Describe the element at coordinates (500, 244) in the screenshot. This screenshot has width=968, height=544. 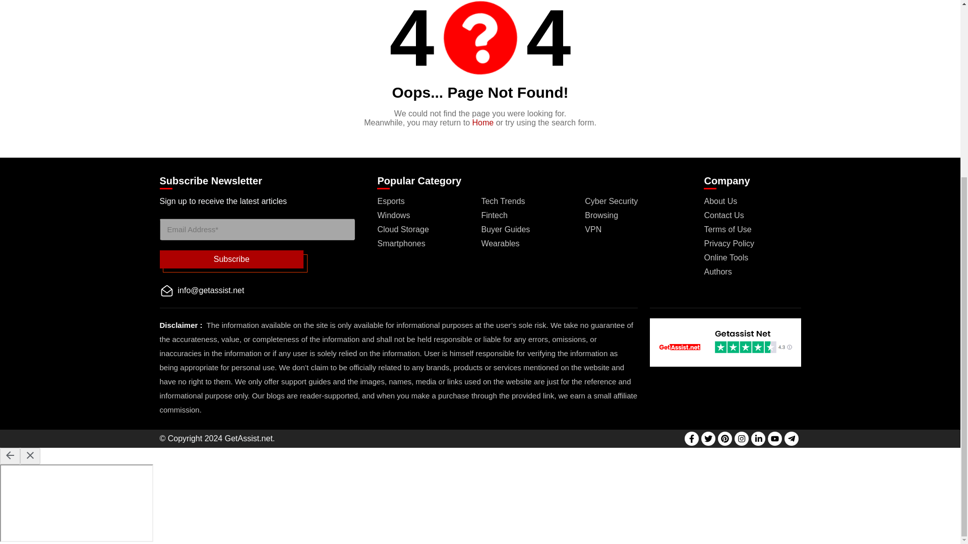
I see `Wearables` at that location.